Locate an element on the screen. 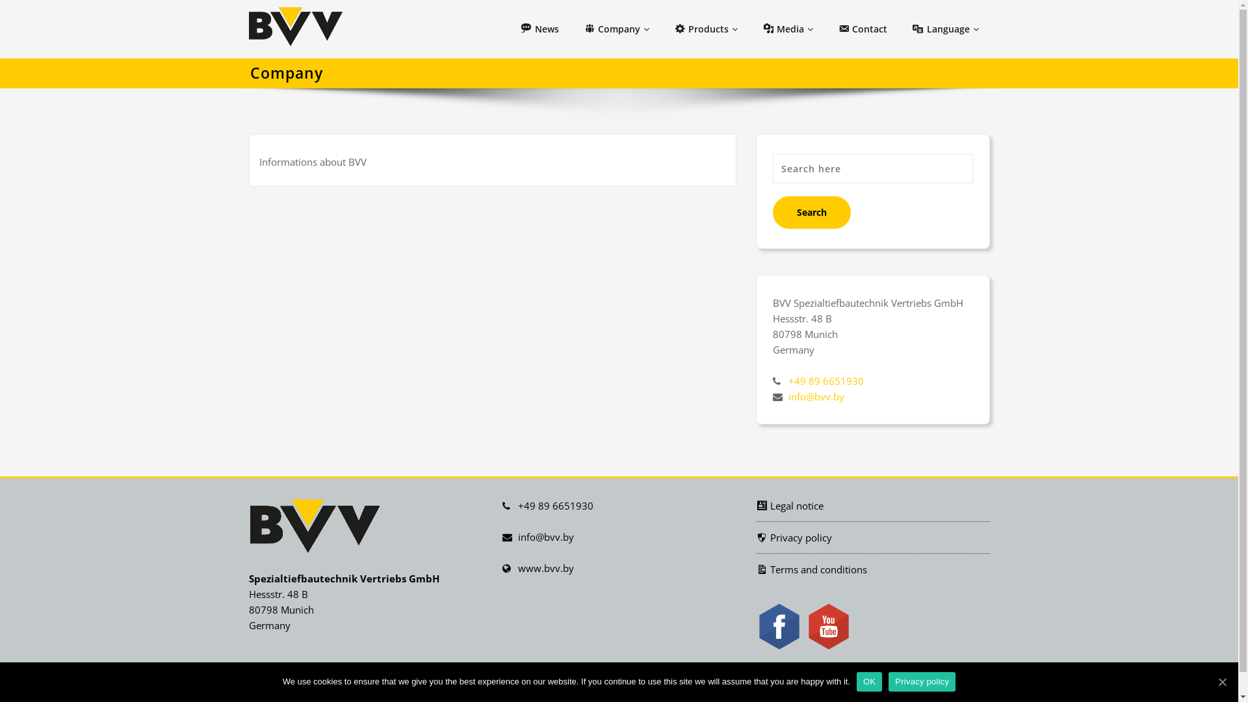 Image resolution: width=1248 pixels, height=702 pixels. Search is located at coordinates (811, 213).